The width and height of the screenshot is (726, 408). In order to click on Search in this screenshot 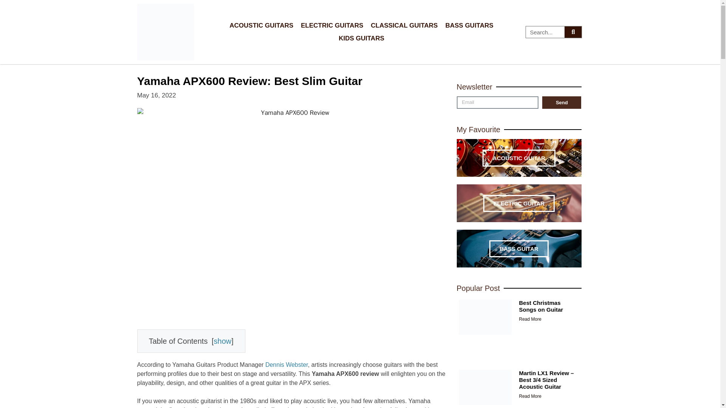, I will do `click(545, 32)`.